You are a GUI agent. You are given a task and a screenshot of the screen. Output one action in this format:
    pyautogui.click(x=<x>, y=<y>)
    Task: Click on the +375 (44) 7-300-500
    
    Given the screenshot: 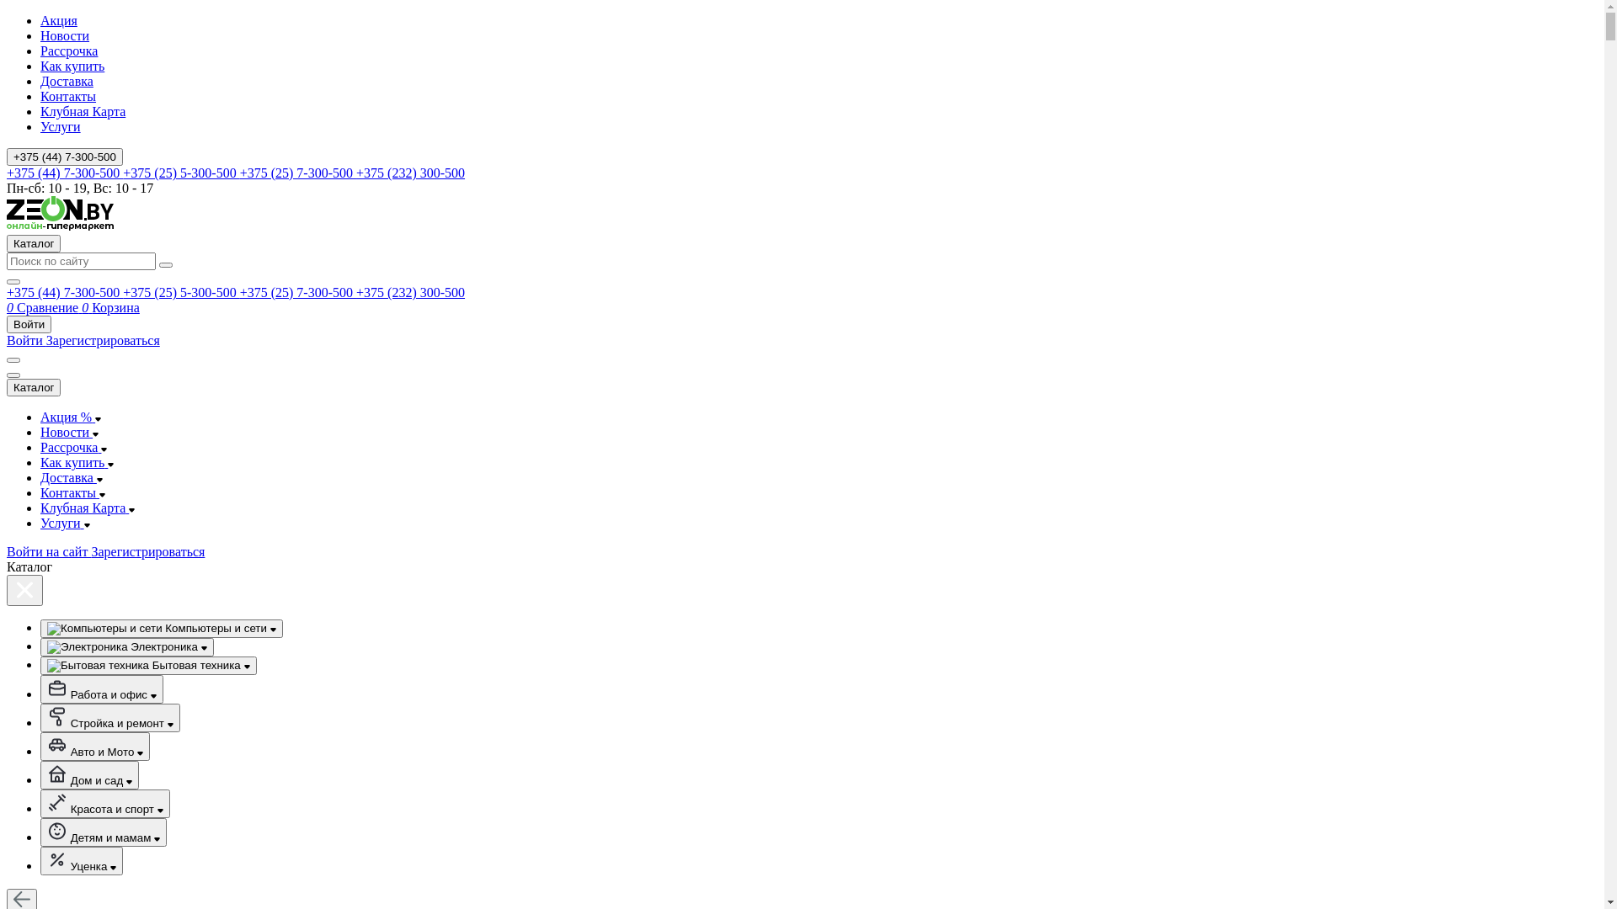 What is the action you would take?
    pyautogui.click(x=65, y=293)
    